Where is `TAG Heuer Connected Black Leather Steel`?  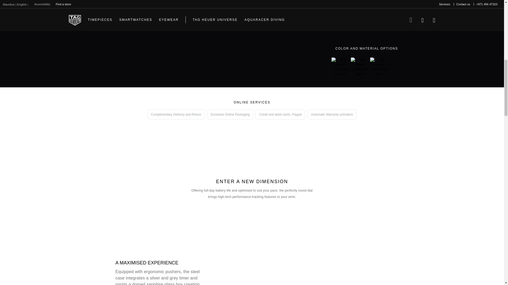
TAG Heuer Connected Black Leather Steel is located at coordinates (360, 68).